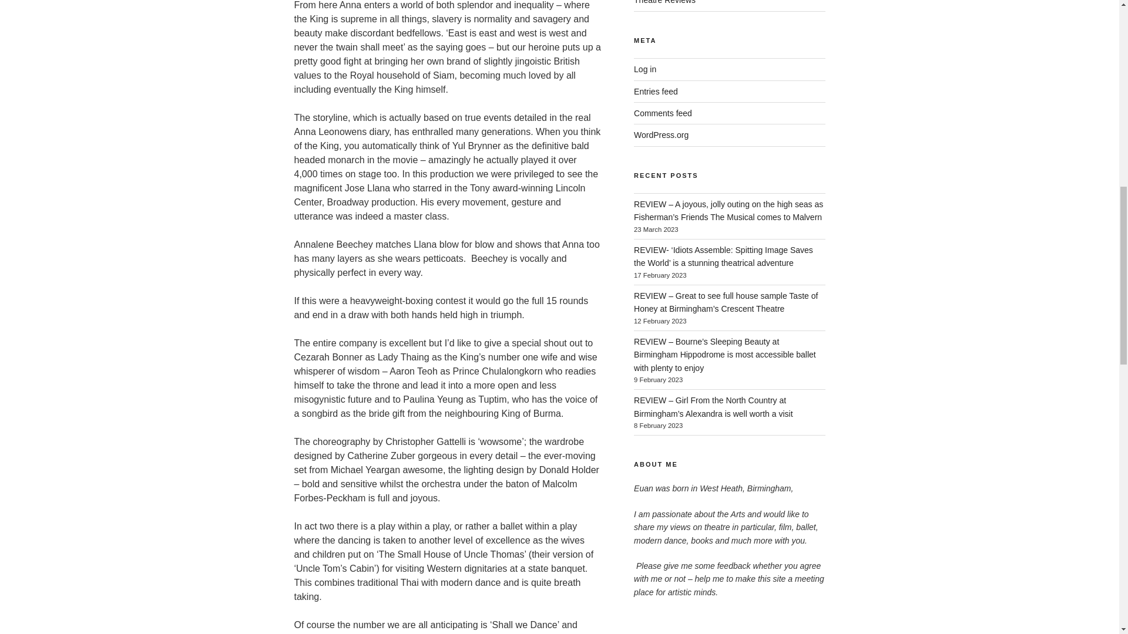 The image size is (1128, 634). What do you see at coordinates (661, 135) in the screenshot?
I see `WordPress.org` at bounding box center [661, 135].